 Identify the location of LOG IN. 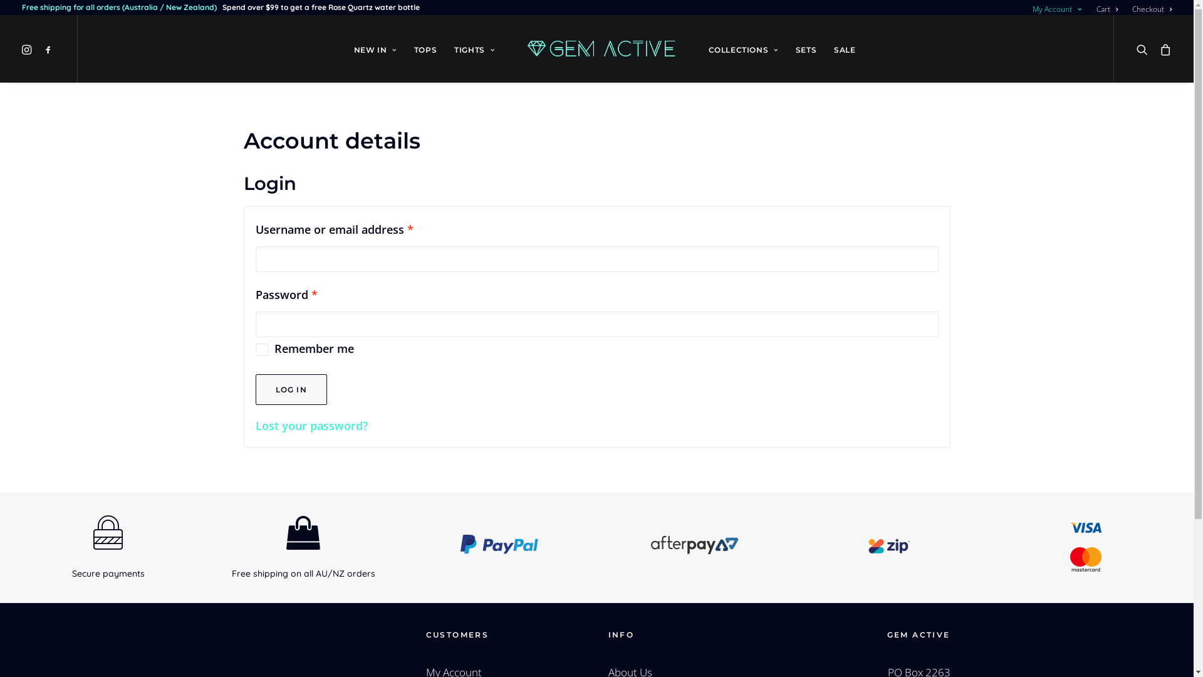
(291, 390).